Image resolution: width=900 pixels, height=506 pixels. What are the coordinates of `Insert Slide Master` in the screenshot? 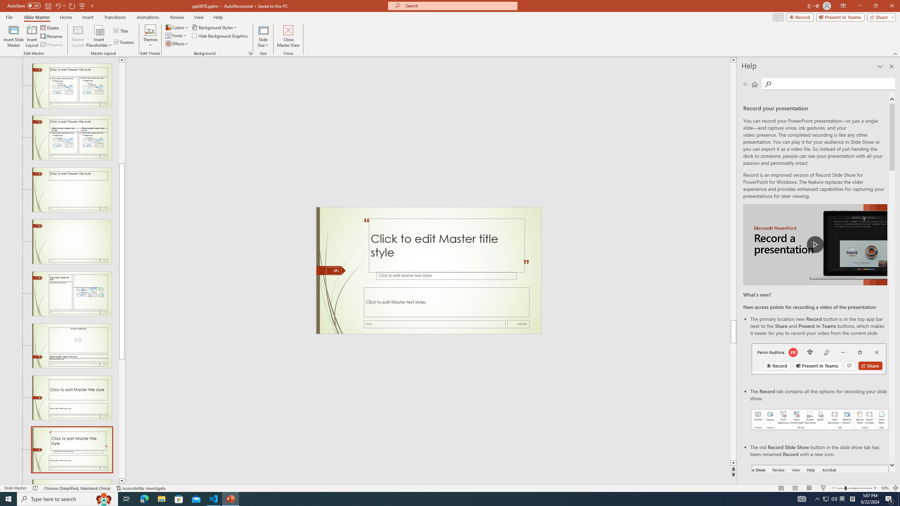 It's located at (13, 36).